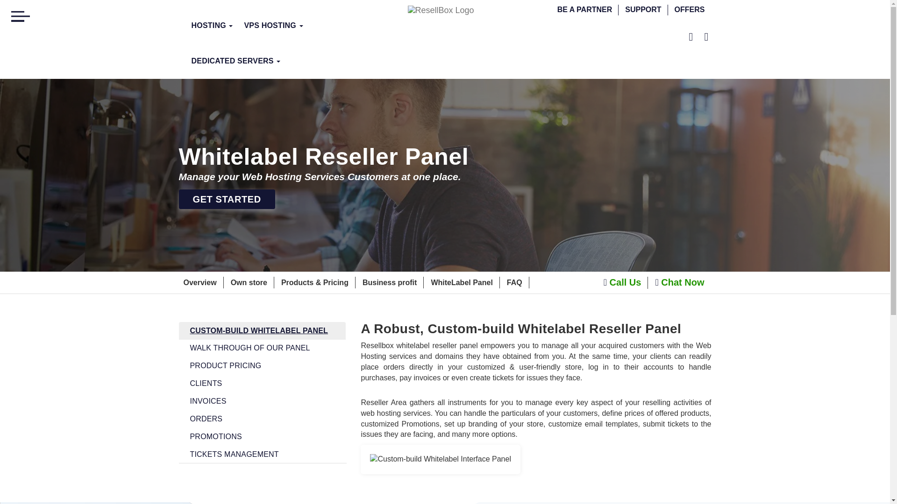 The height and width of the screenshot is (504, 897). What do you see at coordinates (690, 9) in the screenshot?
I see `OFFERS` at bounding box center [690, 9].